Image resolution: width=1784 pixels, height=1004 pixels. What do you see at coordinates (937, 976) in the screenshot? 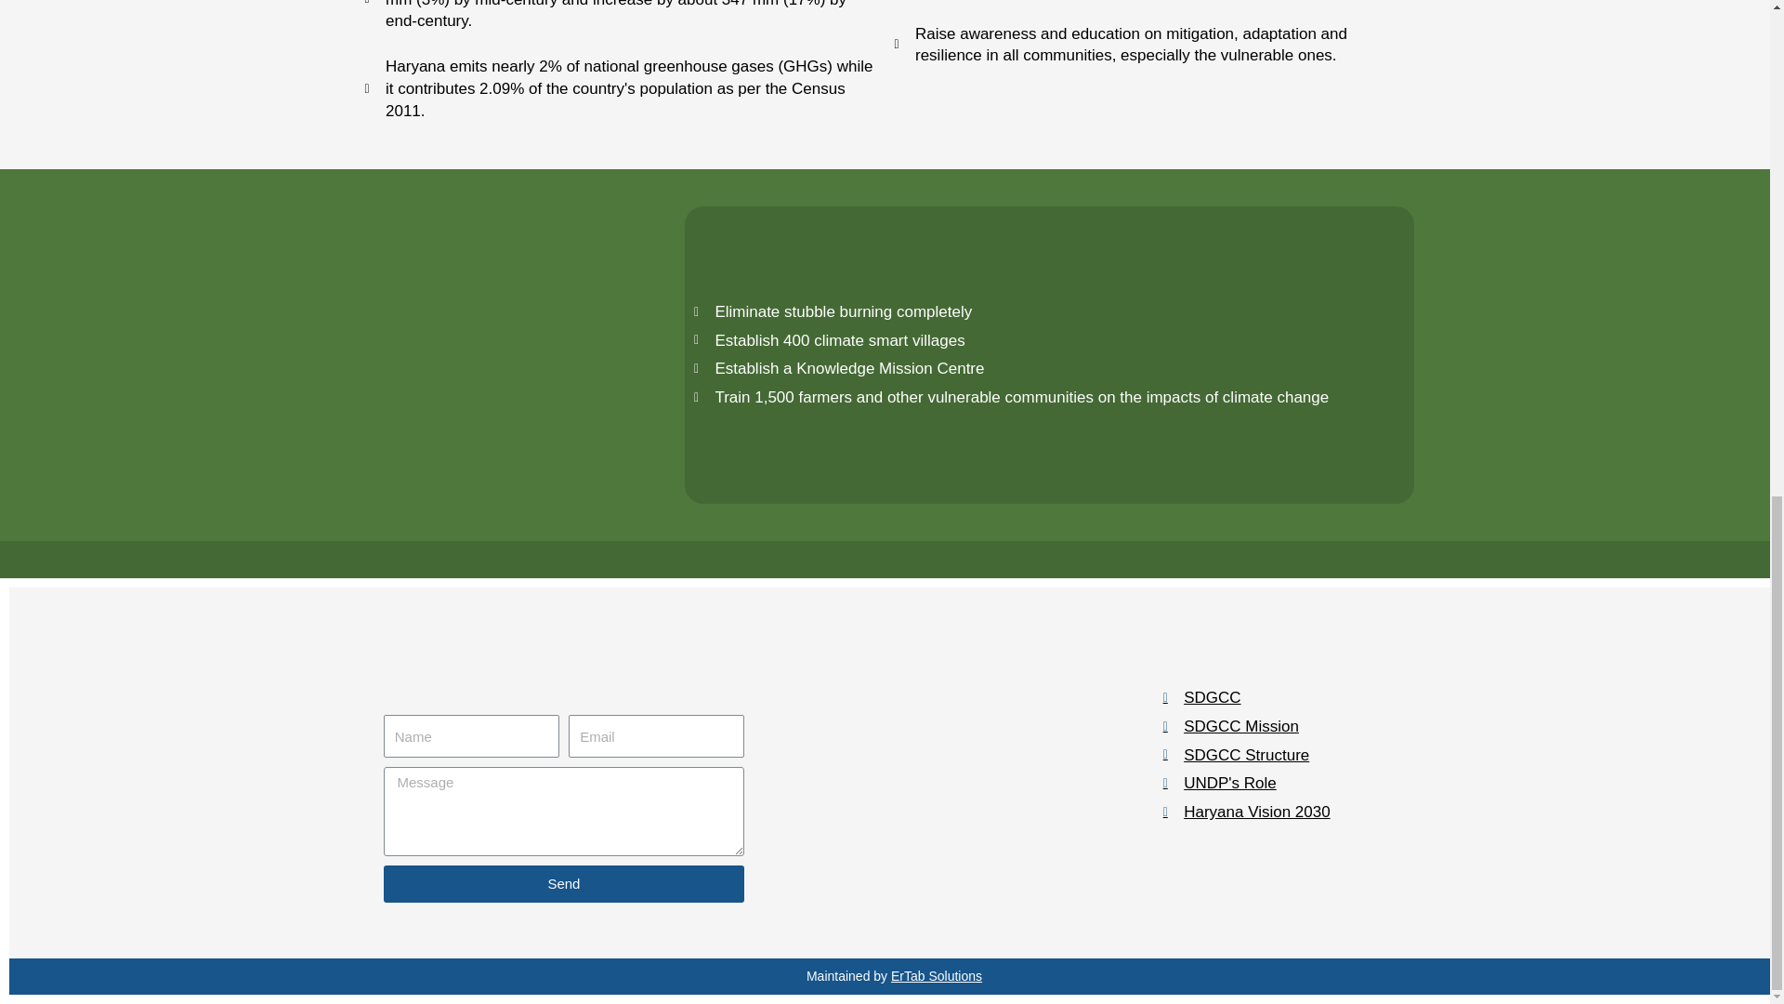
I see `ErTab Solutions` at bounding box center [937, 976].